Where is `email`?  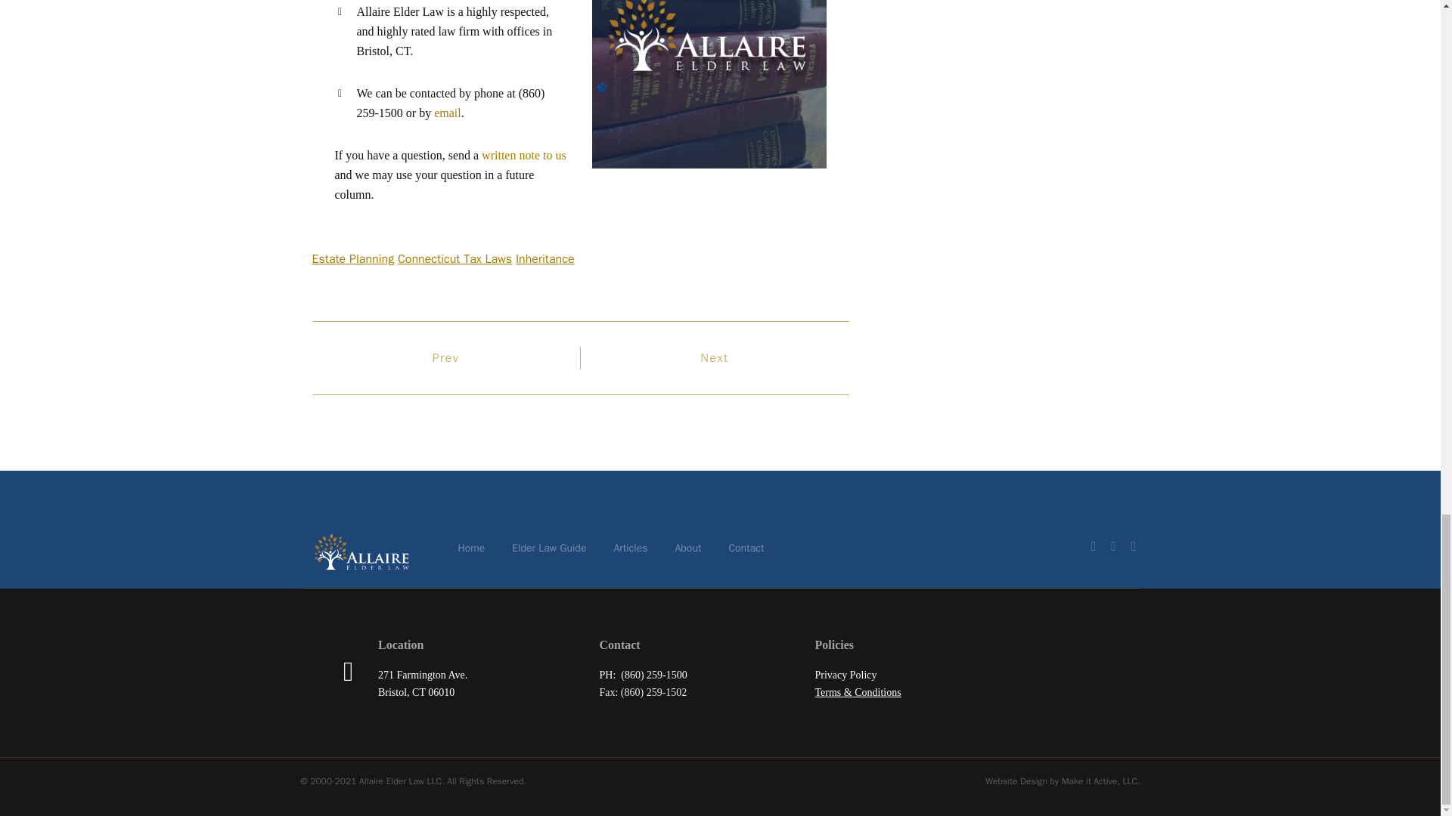
email is located at coordinates (448, 113).